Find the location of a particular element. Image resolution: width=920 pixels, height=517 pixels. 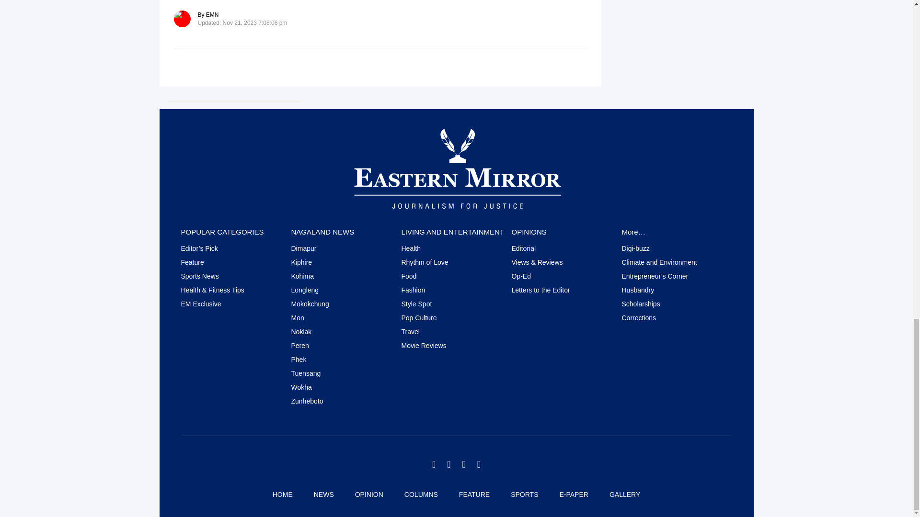

Facebook is located at coordinates (448, 464).